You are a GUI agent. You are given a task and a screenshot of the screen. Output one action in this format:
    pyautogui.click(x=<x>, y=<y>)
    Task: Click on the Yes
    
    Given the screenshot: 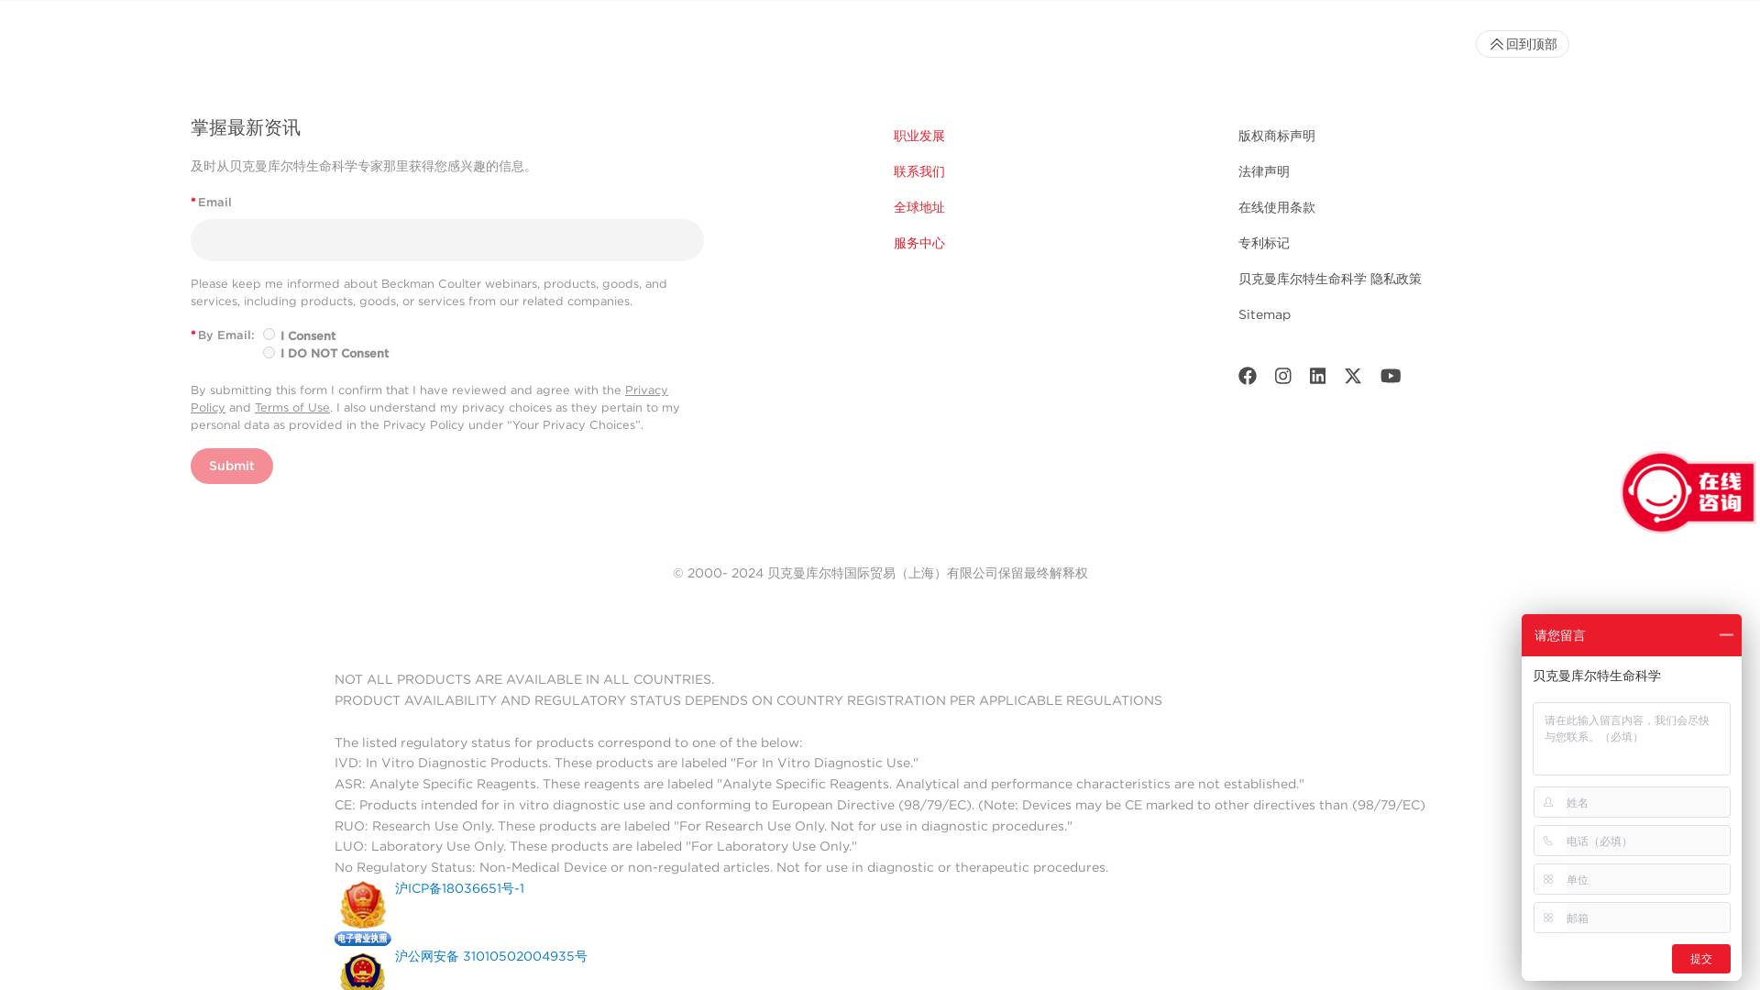 What is the action you would take?
    pyautogui.click(x=268, y=334)
    